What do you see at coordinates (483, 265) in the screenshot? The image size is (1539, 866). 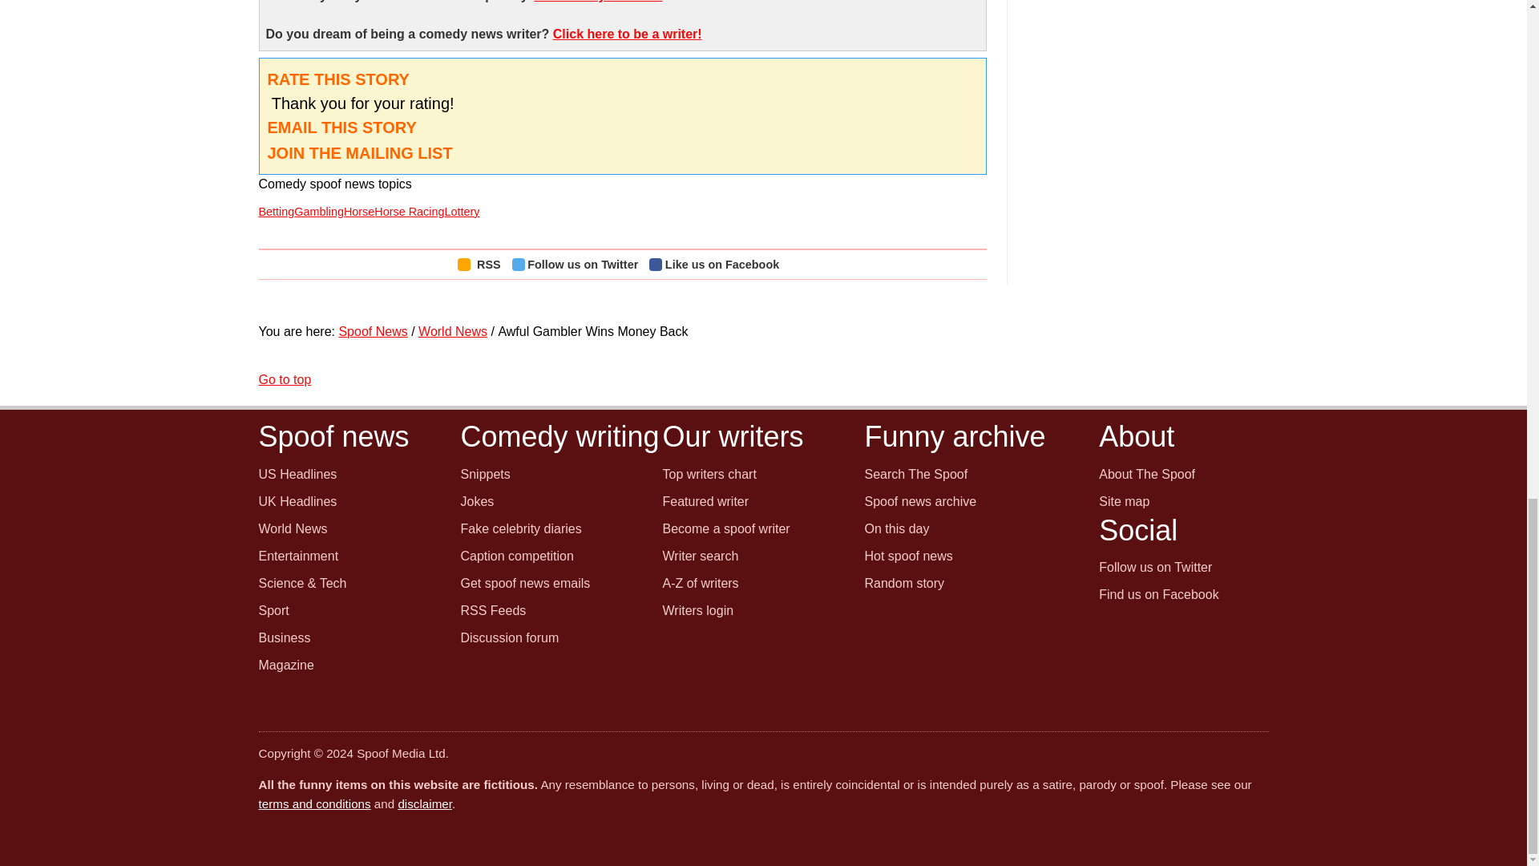 I see `RSS` at bounding box center [483, 265].